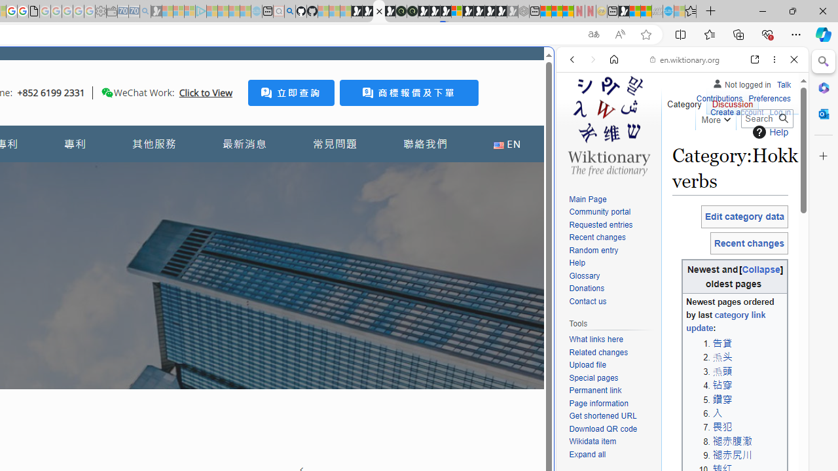 The image size is (838, 471). What do you see at coordinates (725, 322) in the screenshot?
I see `category link update` at bounding box center [725, 322].